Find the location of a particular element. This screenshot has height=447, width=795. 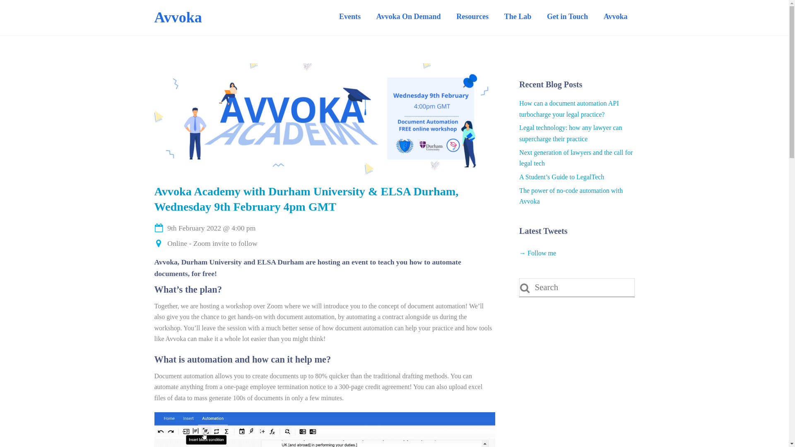

Avvoka is located at coordinates (178, 17).